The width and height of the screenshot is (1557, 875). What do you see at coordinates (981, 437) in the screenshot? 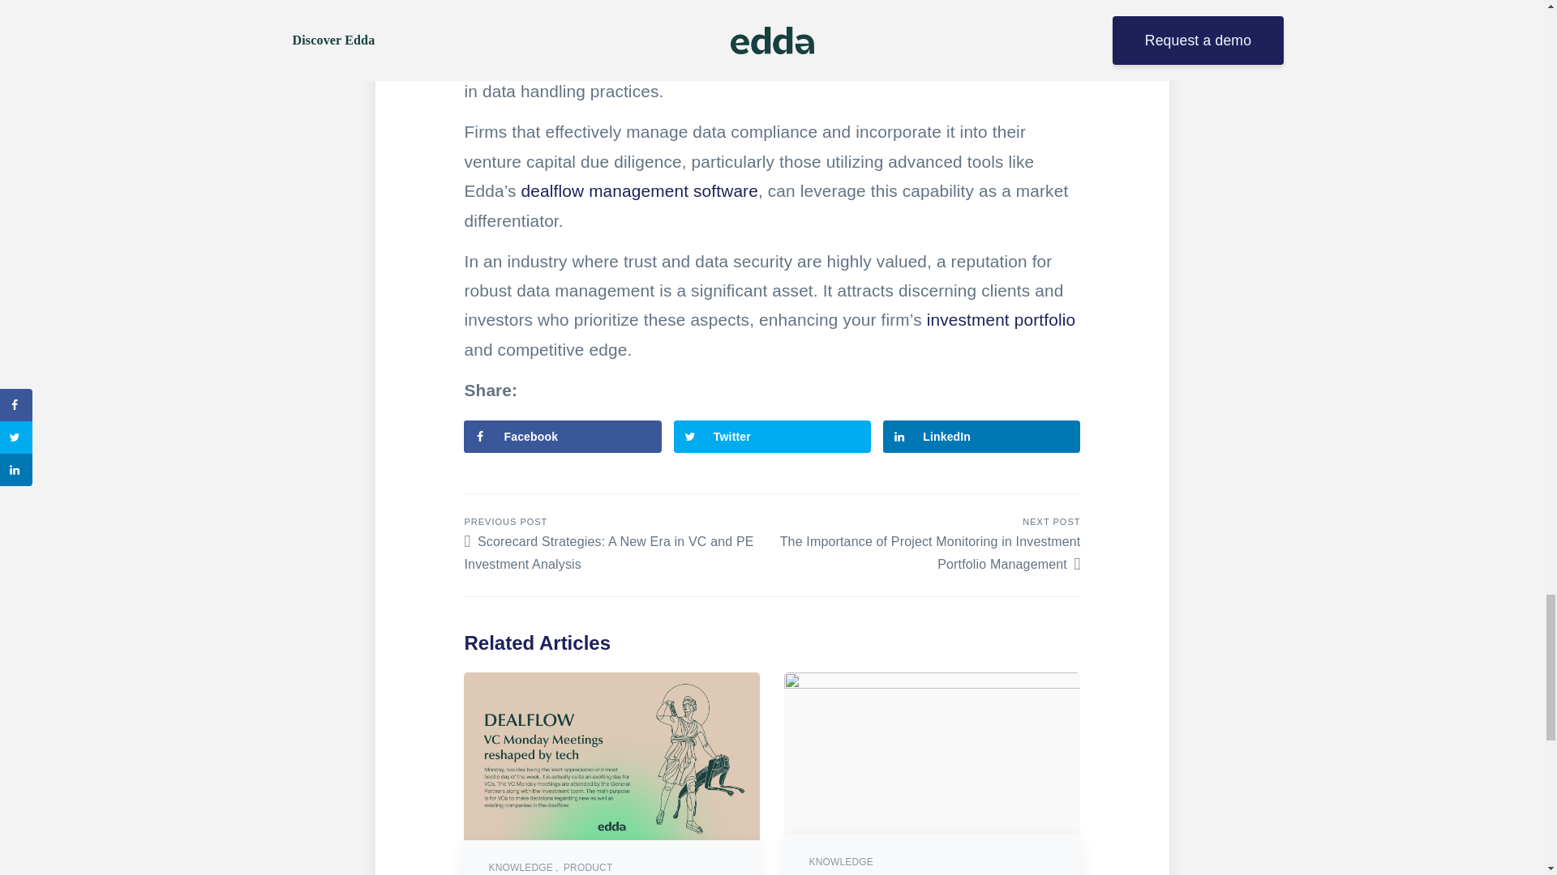
I see `LinkedIn` at bounding box center [981, 437].